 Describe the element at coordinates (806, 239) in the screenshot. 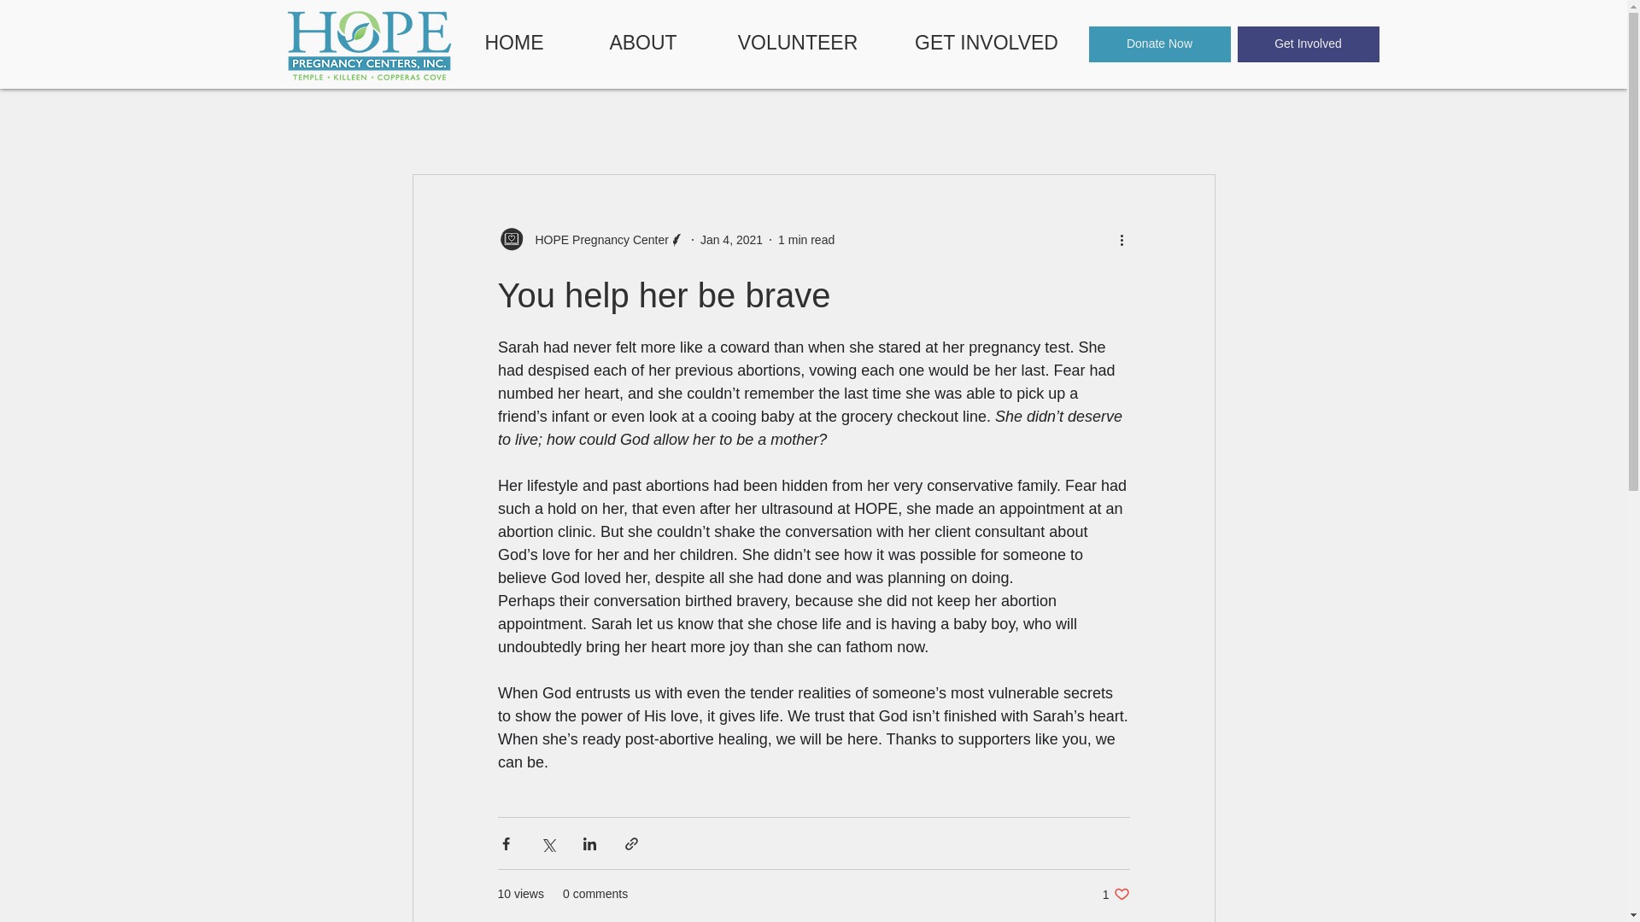

I see `1 min read` at that location.